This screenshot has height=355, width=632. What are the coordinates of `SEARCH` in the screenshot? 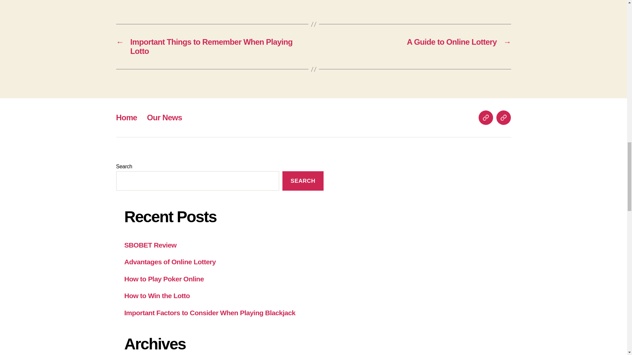 It's located at (303, 181).